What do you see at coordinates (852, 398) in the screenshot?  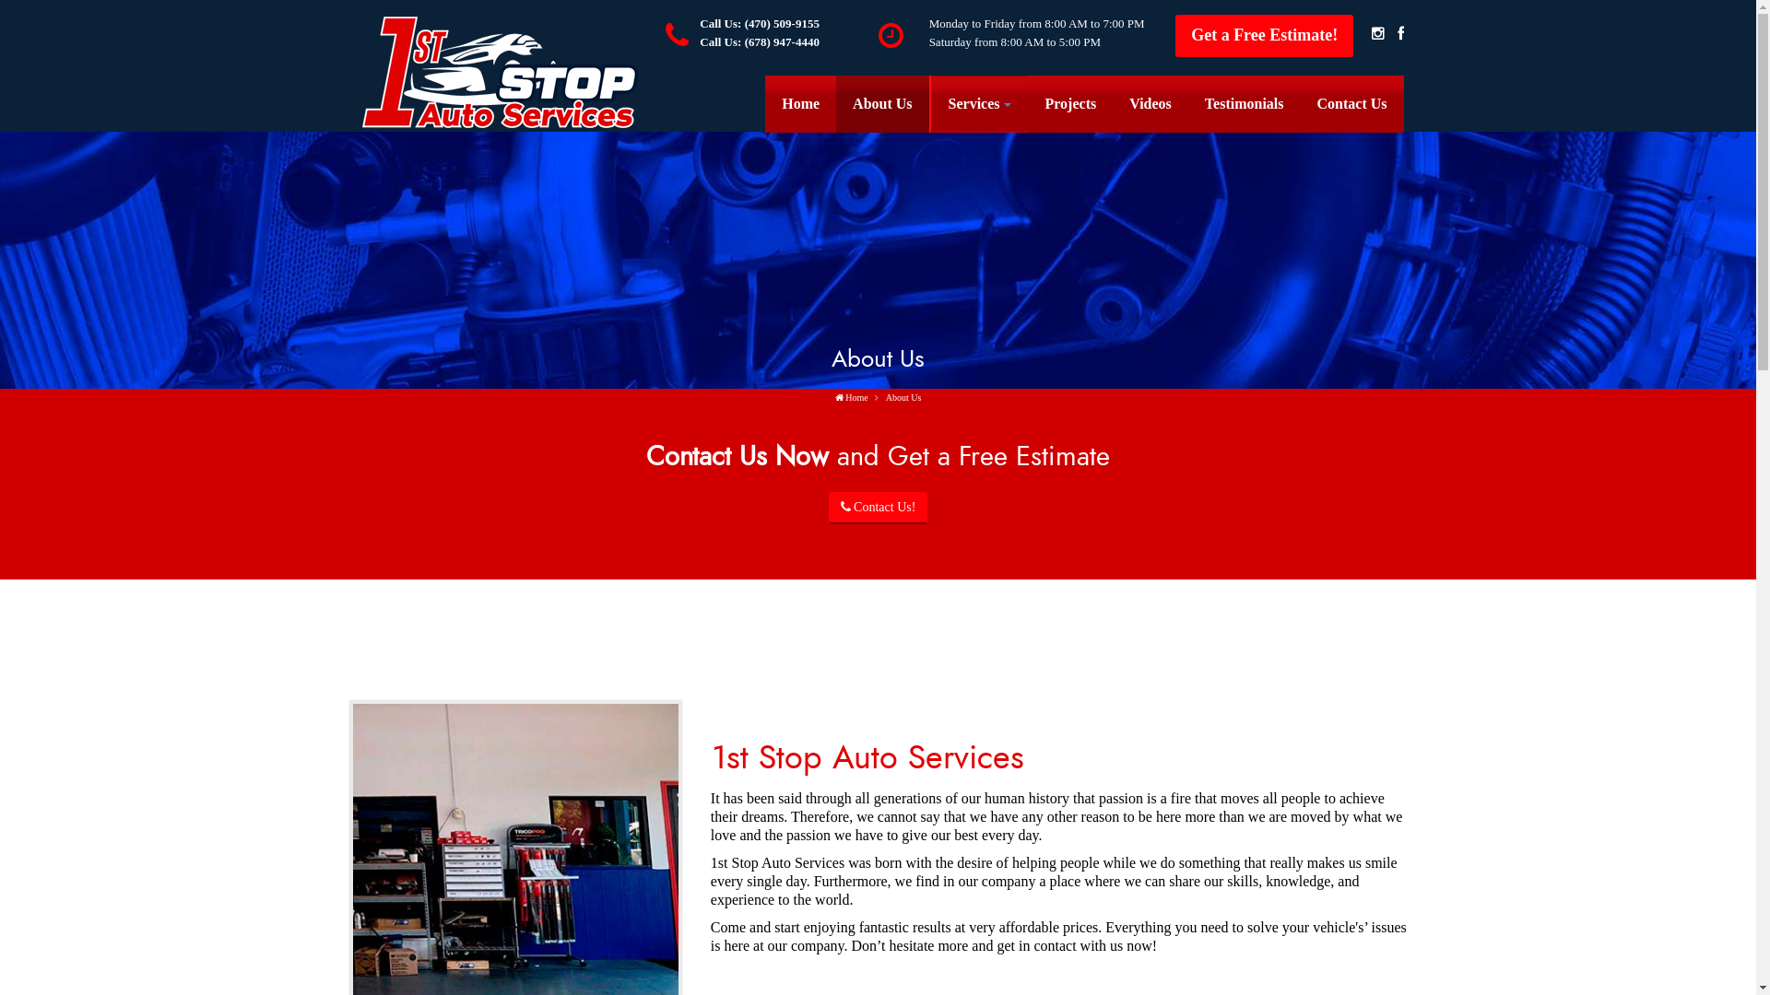 I see `Home` at bounding box center [852, 398].